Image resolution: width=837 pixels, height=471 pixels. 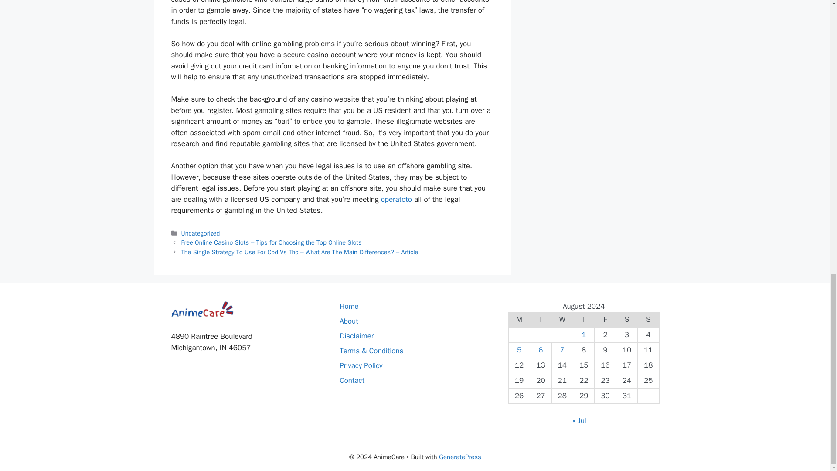 What do you see at coordinates (361, 365) in the screenshot?
I see `Privacy Policy` at bounding box center [361, 365].